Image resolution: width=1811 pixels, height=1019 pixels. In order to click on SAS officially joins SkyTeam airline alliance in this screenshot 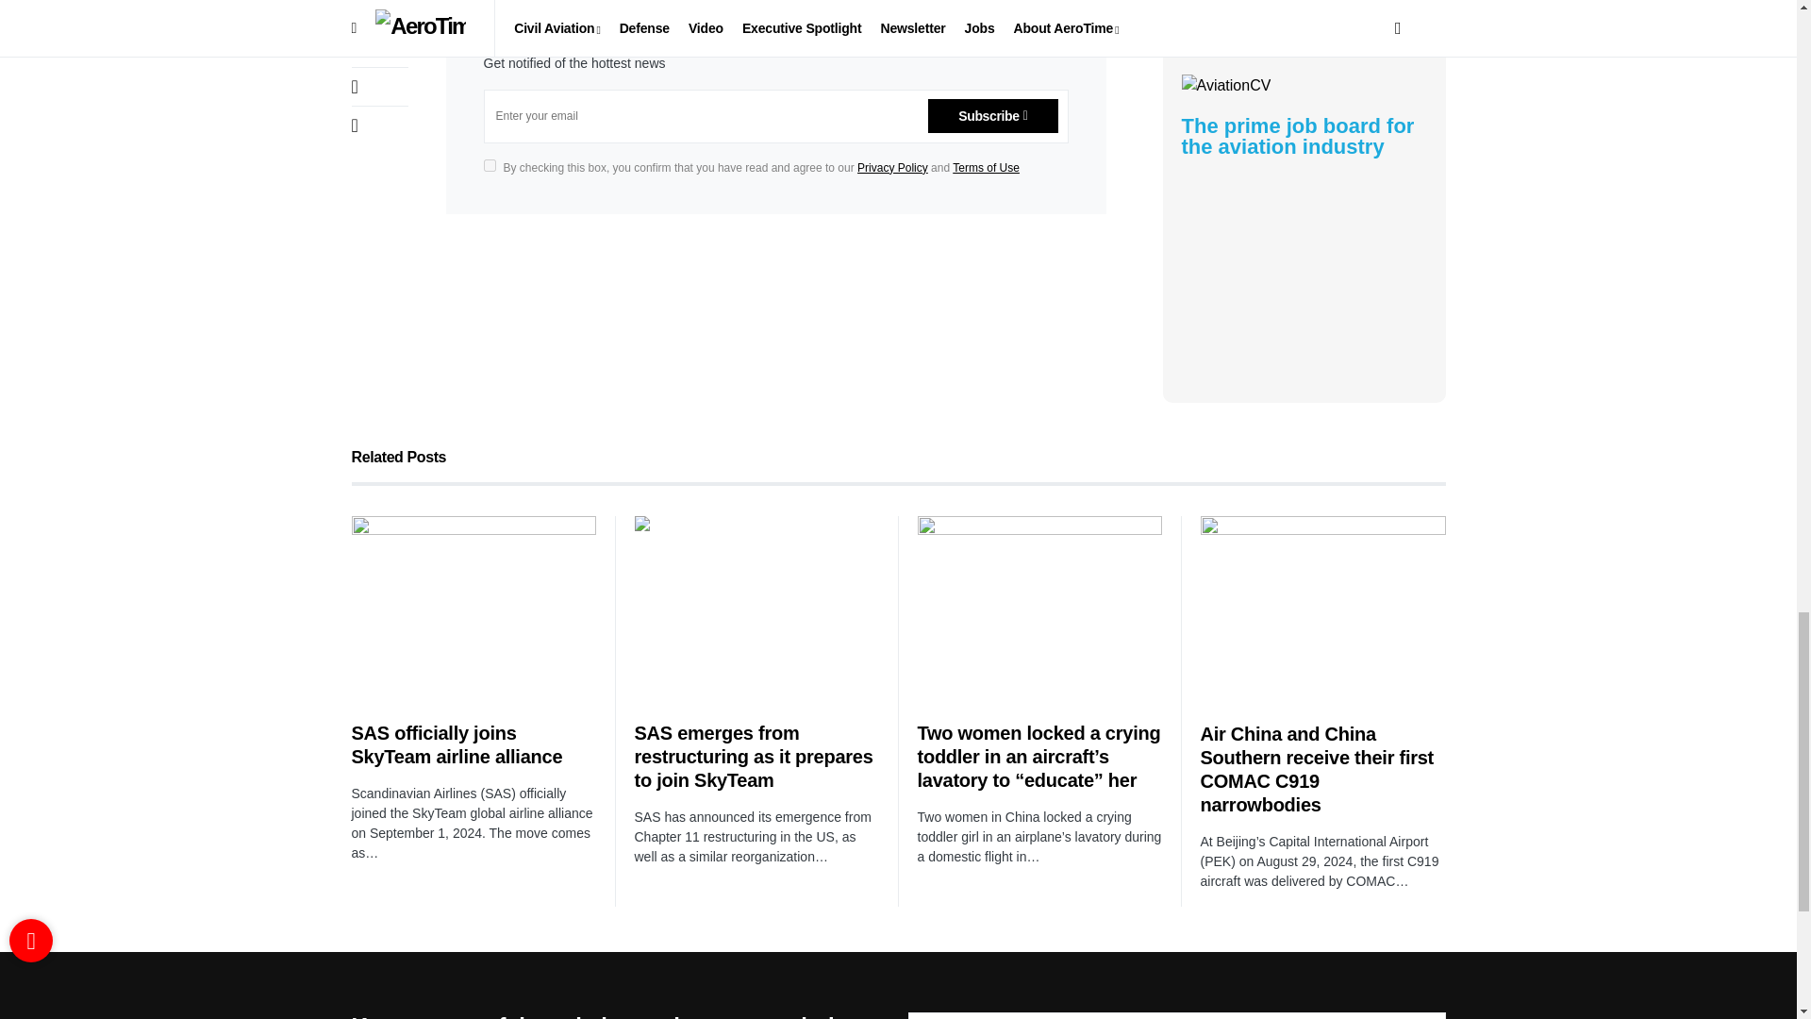, I will do `click(474, 607)`.